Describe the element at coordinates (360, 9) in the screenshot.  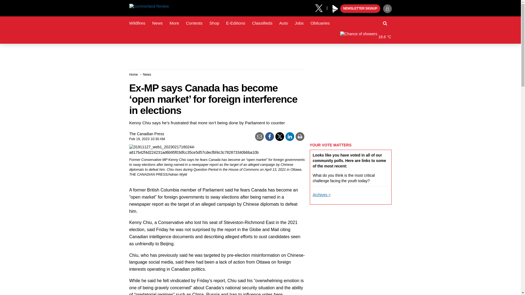
I see `NEWSLETTER SIGNUP` at that location.